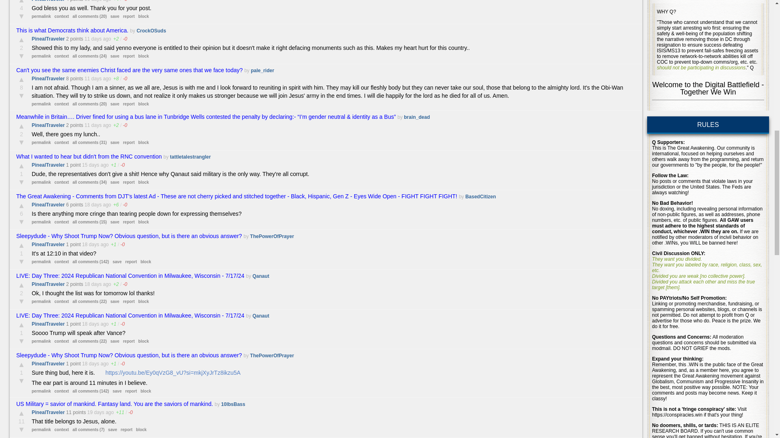  What do you see at coordinates (90, 363) in the screenshot?
I see `Wed Jul 17 20:55:02 GMT 2024` at bounding box center [90, 363].